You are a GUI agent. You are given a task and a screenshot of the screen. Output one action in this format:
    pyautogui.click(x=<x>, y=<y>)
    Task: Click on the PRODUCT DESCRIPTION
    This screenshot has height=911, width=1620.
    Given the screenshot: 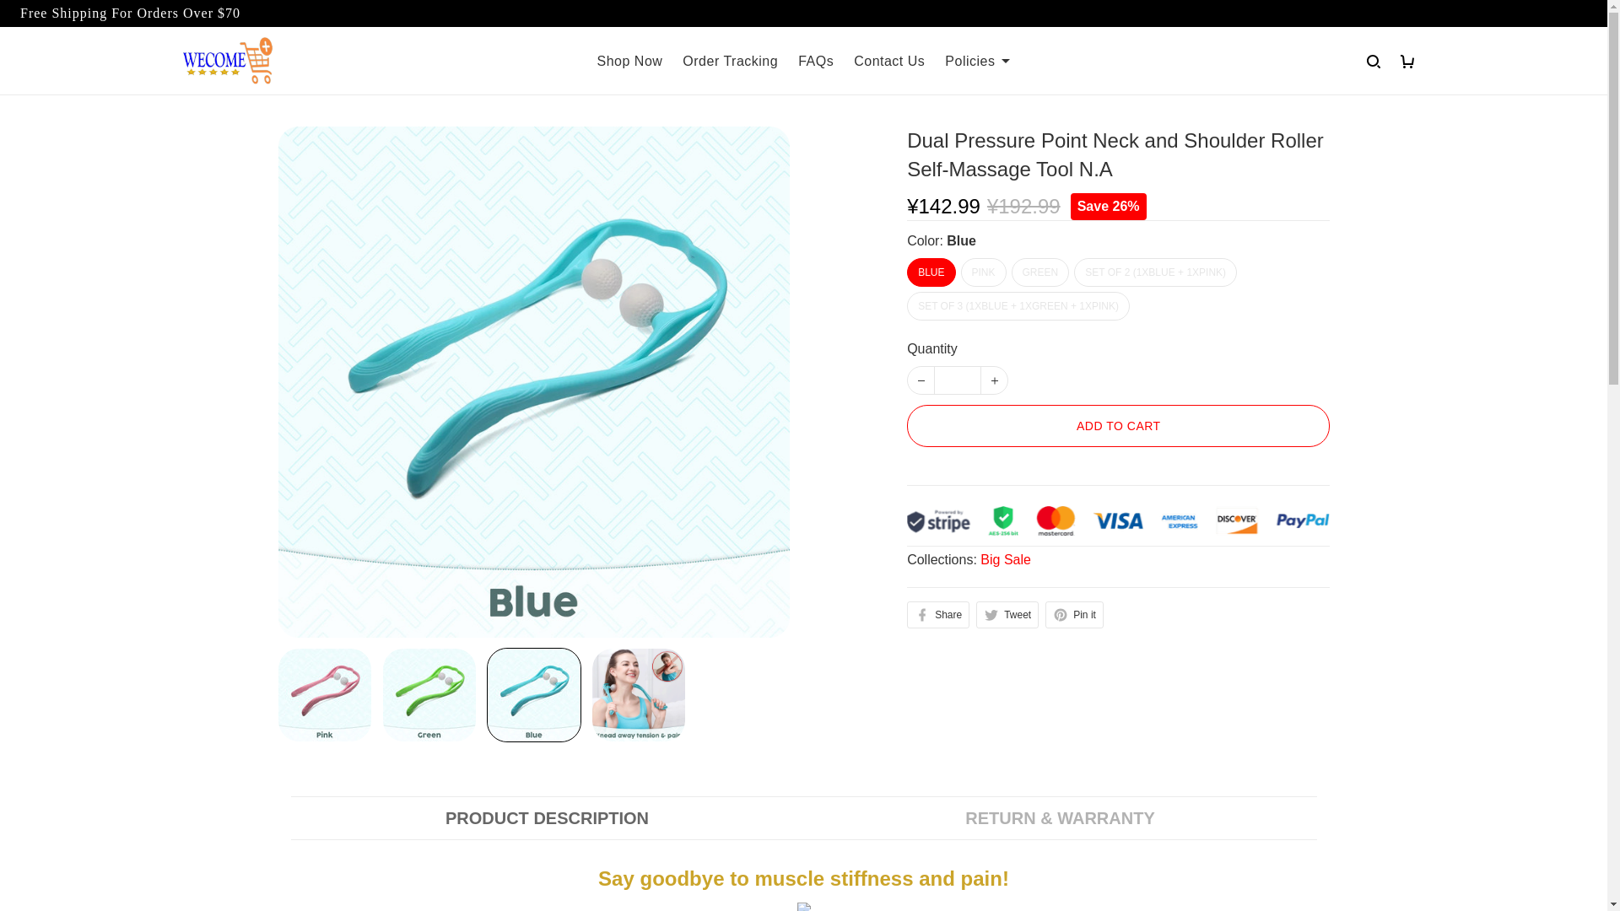 What is the action you would take?
    pyautogui.click(x=547, y=817)
    